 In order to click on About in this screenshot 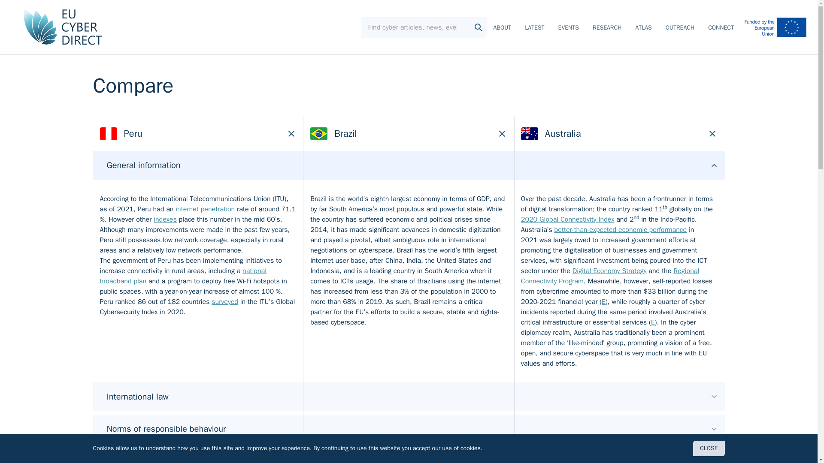, I will do `click(503, 28)`.